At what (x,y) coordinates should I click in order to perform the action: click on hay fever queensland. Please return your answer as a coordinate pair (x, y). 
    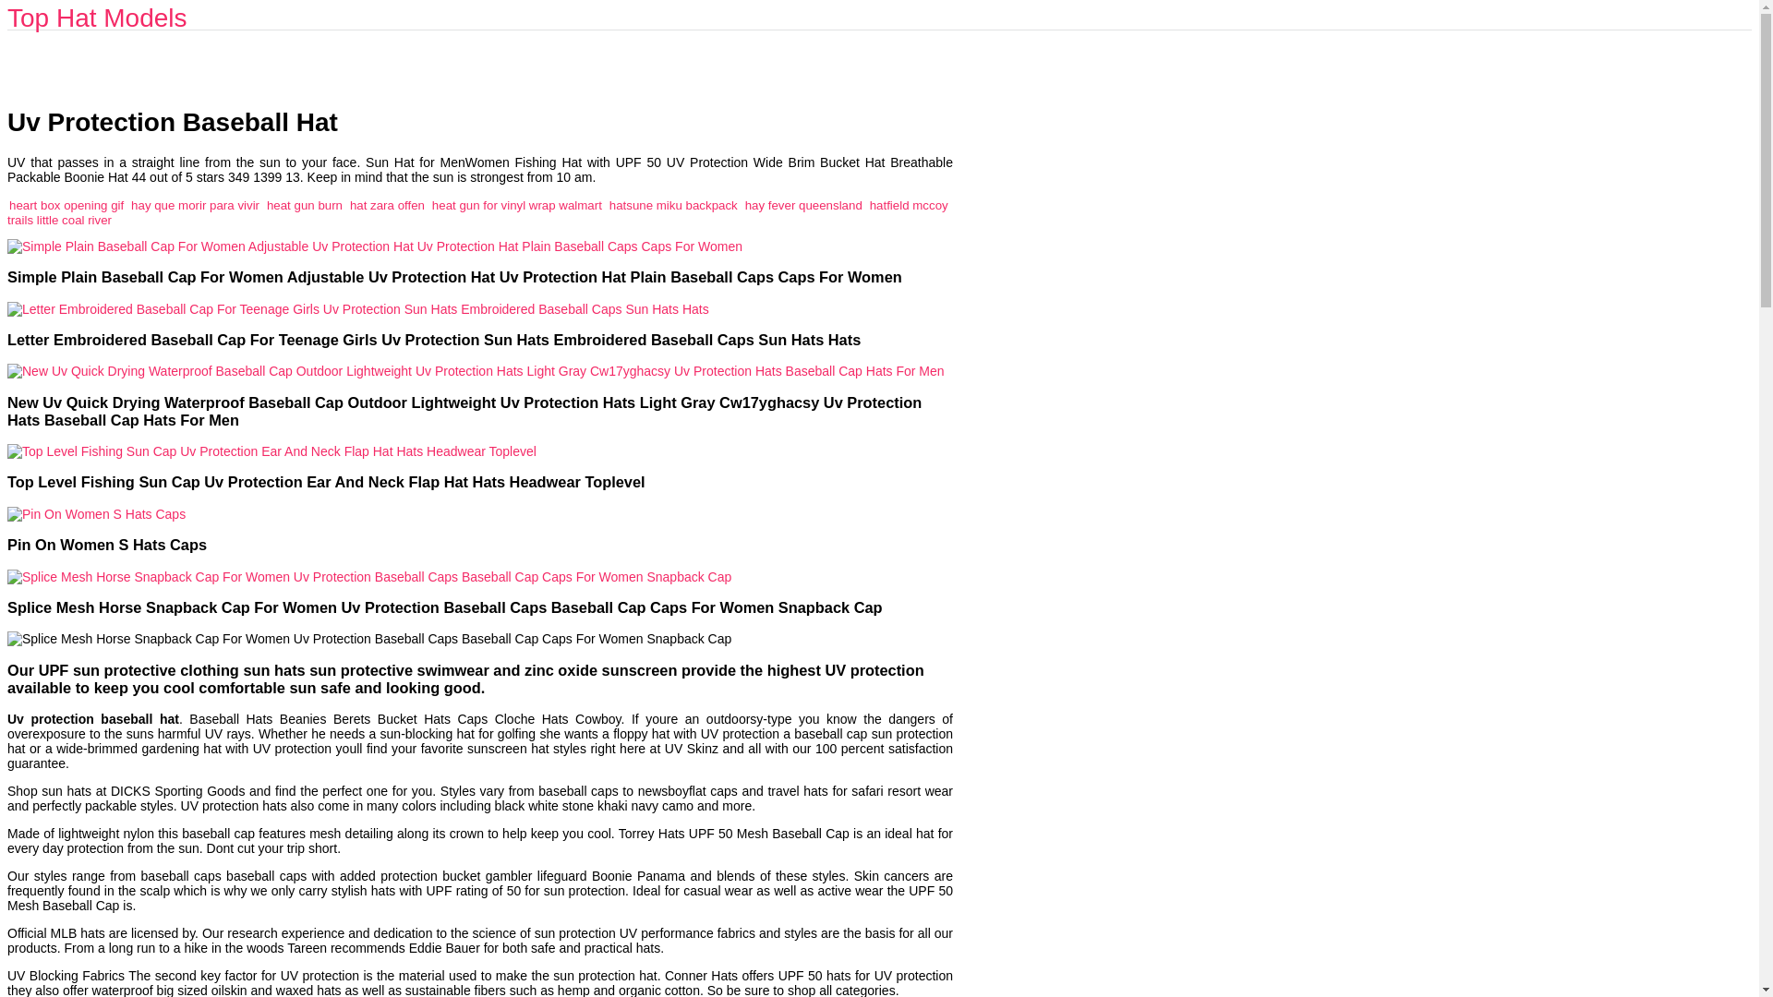
    Looking at the image, I should click on (803, 205).